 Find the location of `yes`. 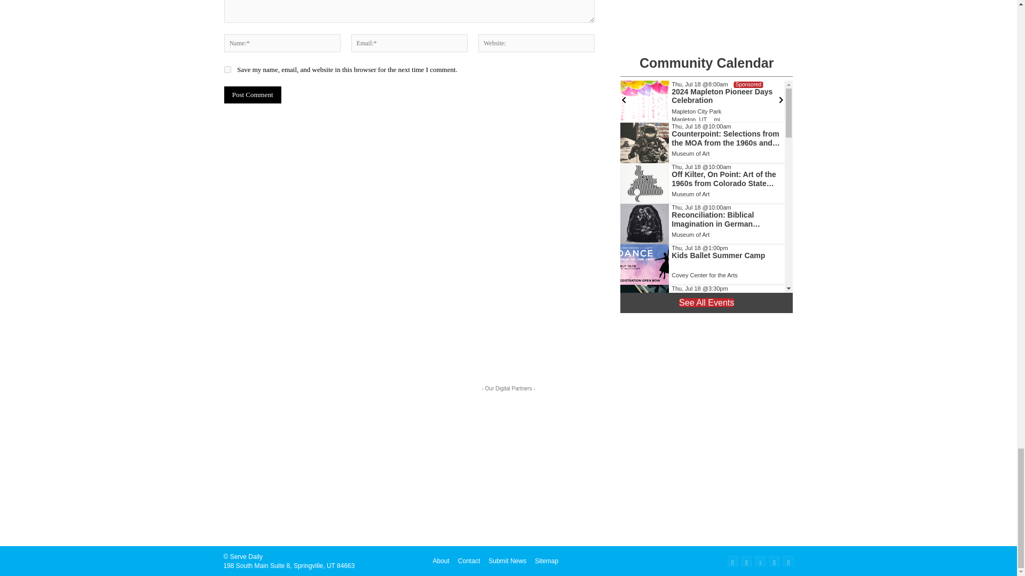

yes is located at coordinates (227, 69).